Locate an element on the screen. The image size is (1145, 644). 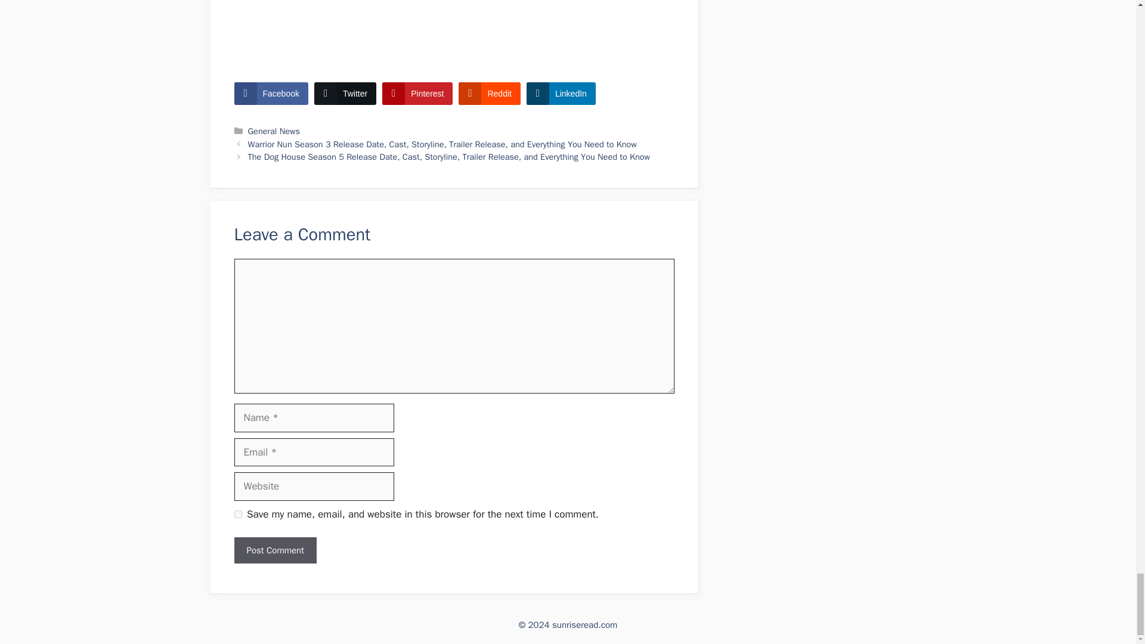
Facebook is located at coordinates (271, 94).